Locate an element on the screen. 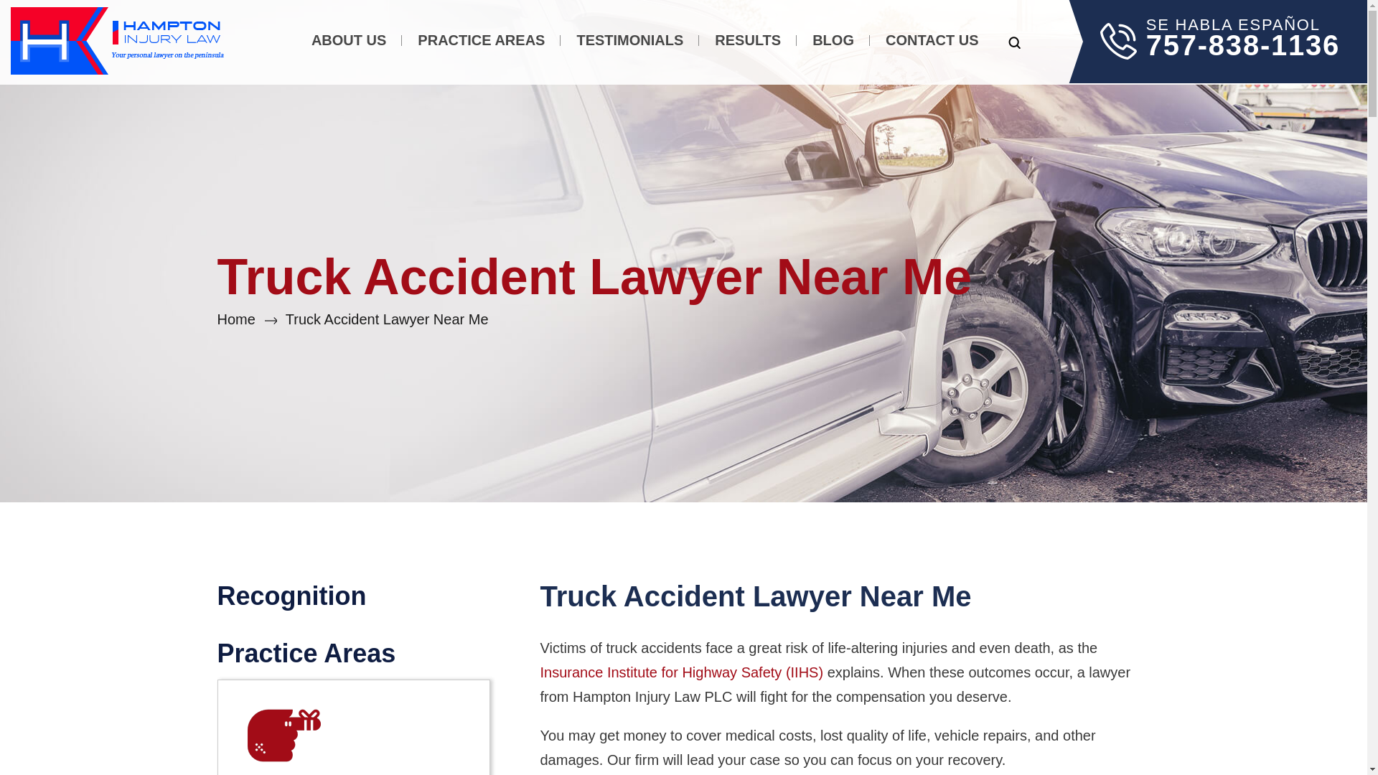 The image size is (1378, 775). Go to Hampton Injury Law. is located at coordinates (235, 319).